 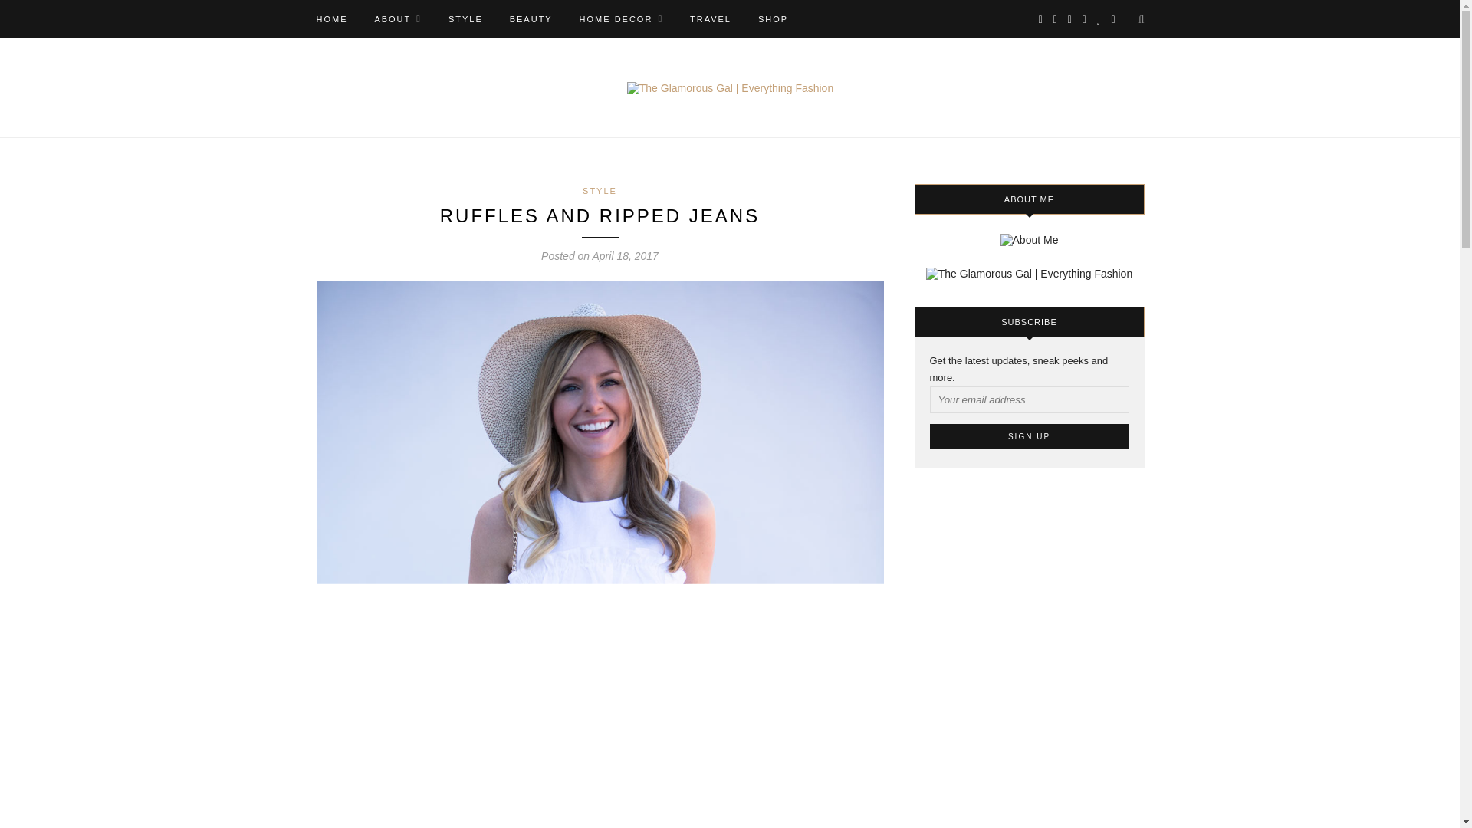 I want to click on BEAUTY, so click(x=531, y=18).